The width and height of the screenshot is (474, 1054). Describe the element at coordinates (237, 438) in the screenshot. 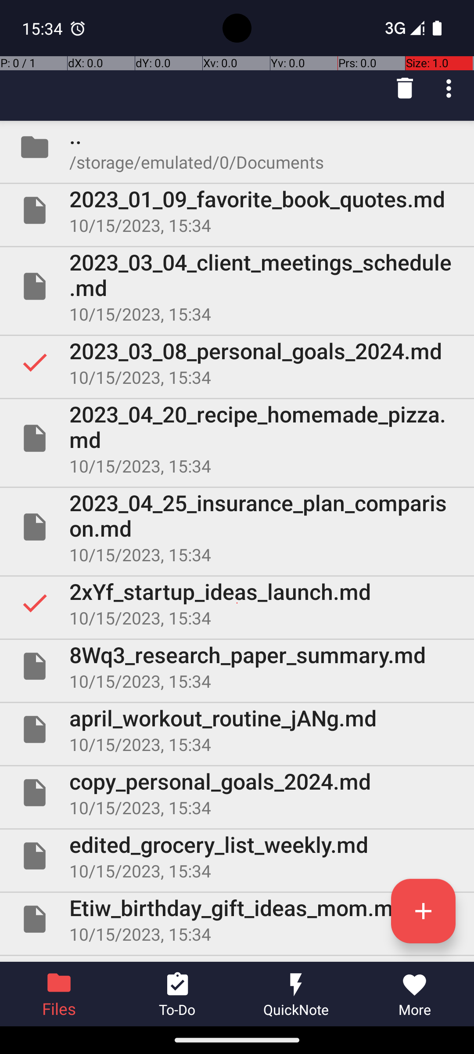

I see `File 2023_04_20_recipe_homemade_pizza.md ` at that location.